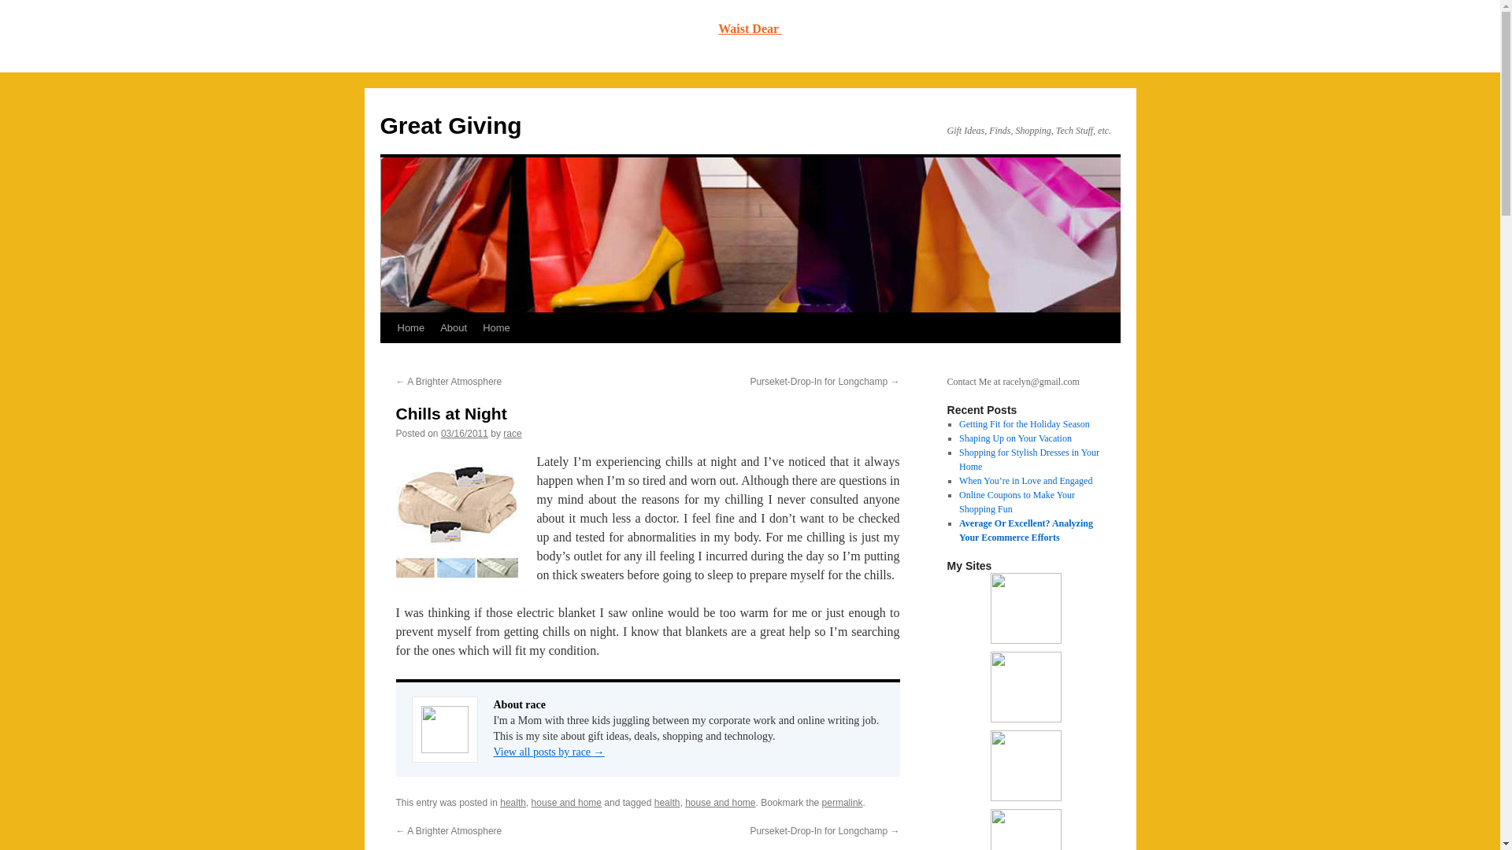 The width and height of the screenshot is (1512, 850). I want to click on Shopping for Stylish Dresses in Your Home, so click(1028, 460).